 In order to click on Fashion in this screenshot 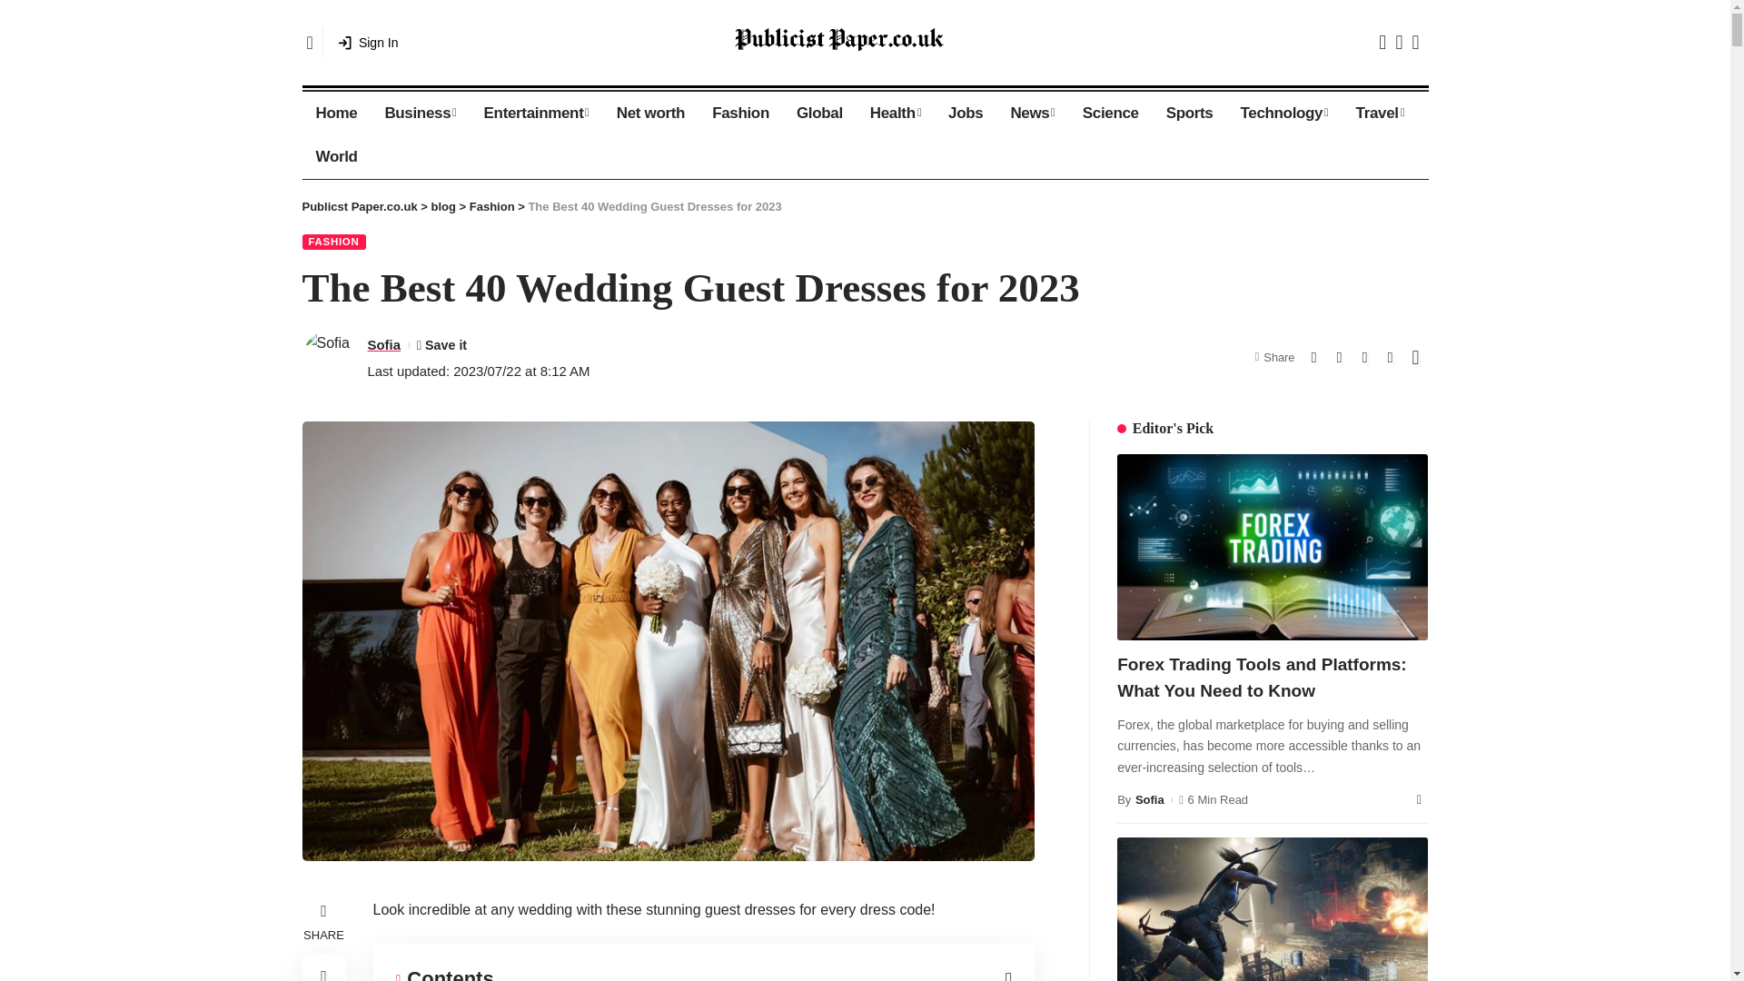, I will do `click(741, 114)`.